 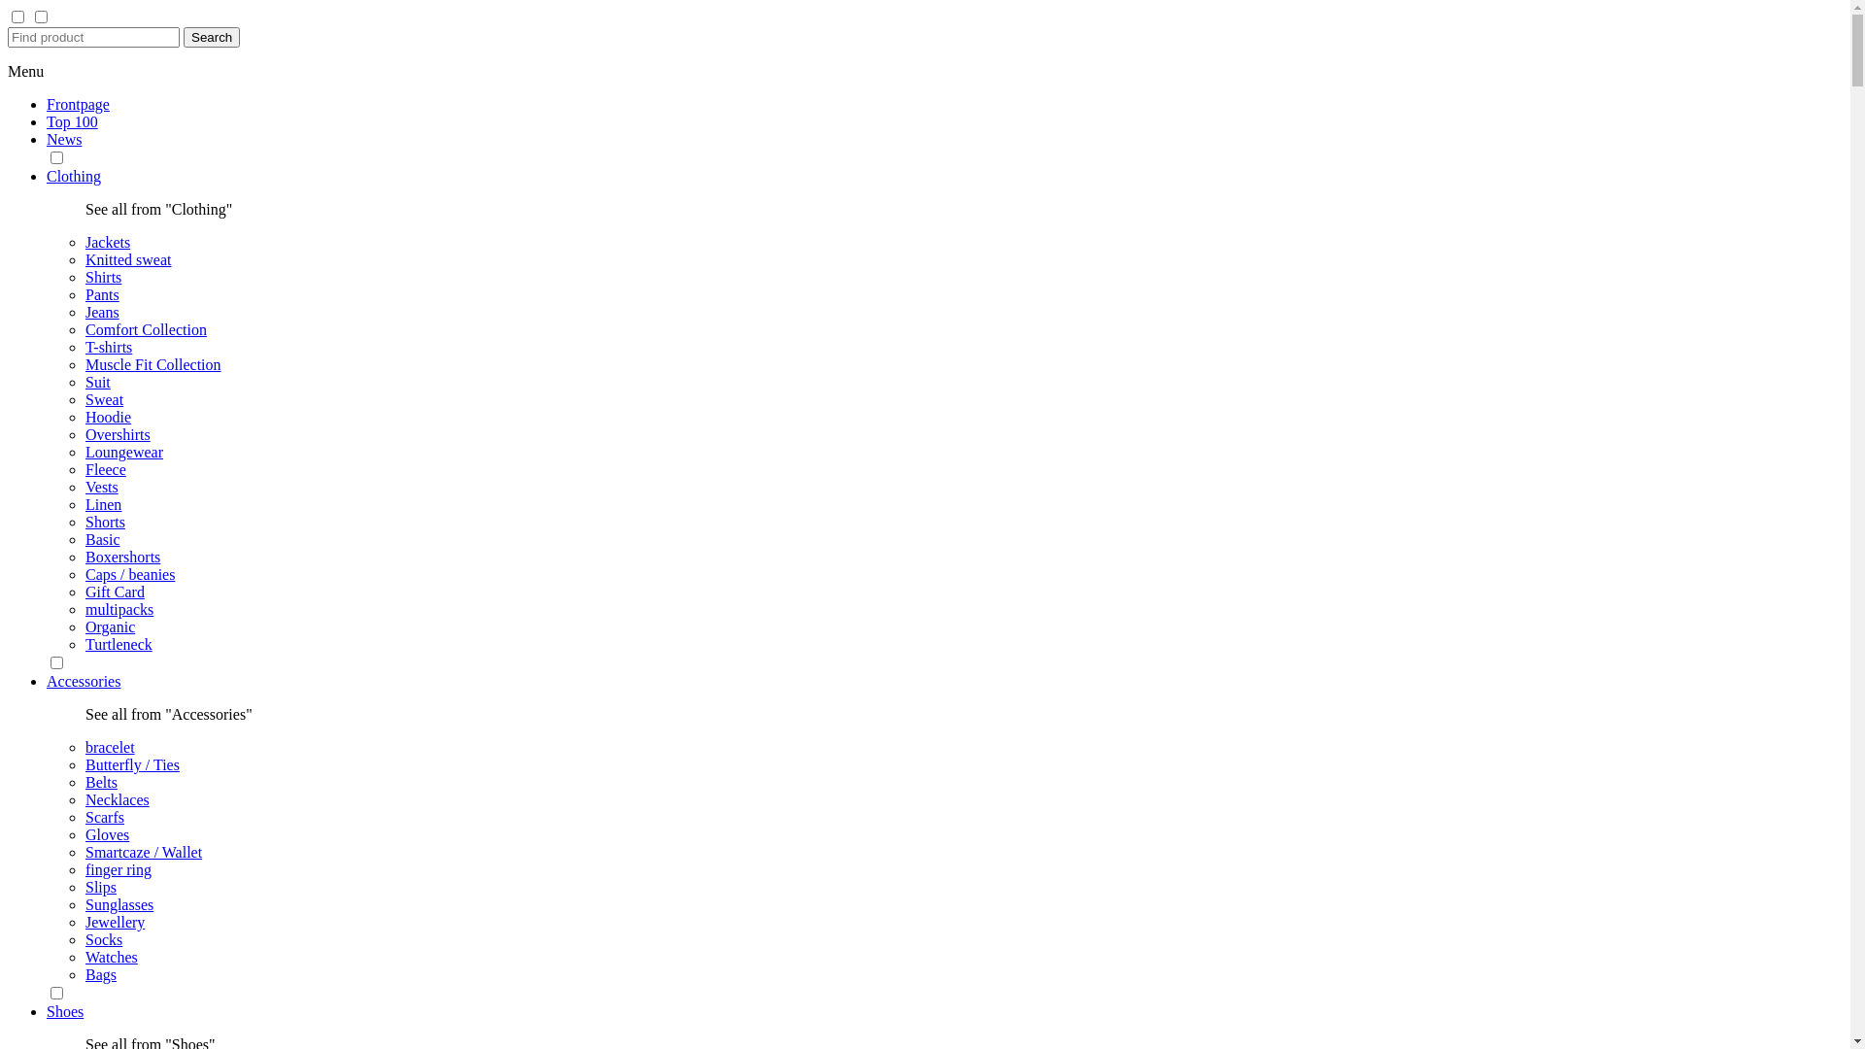 I want to click on Scarfs, so click(x=105, y=818).